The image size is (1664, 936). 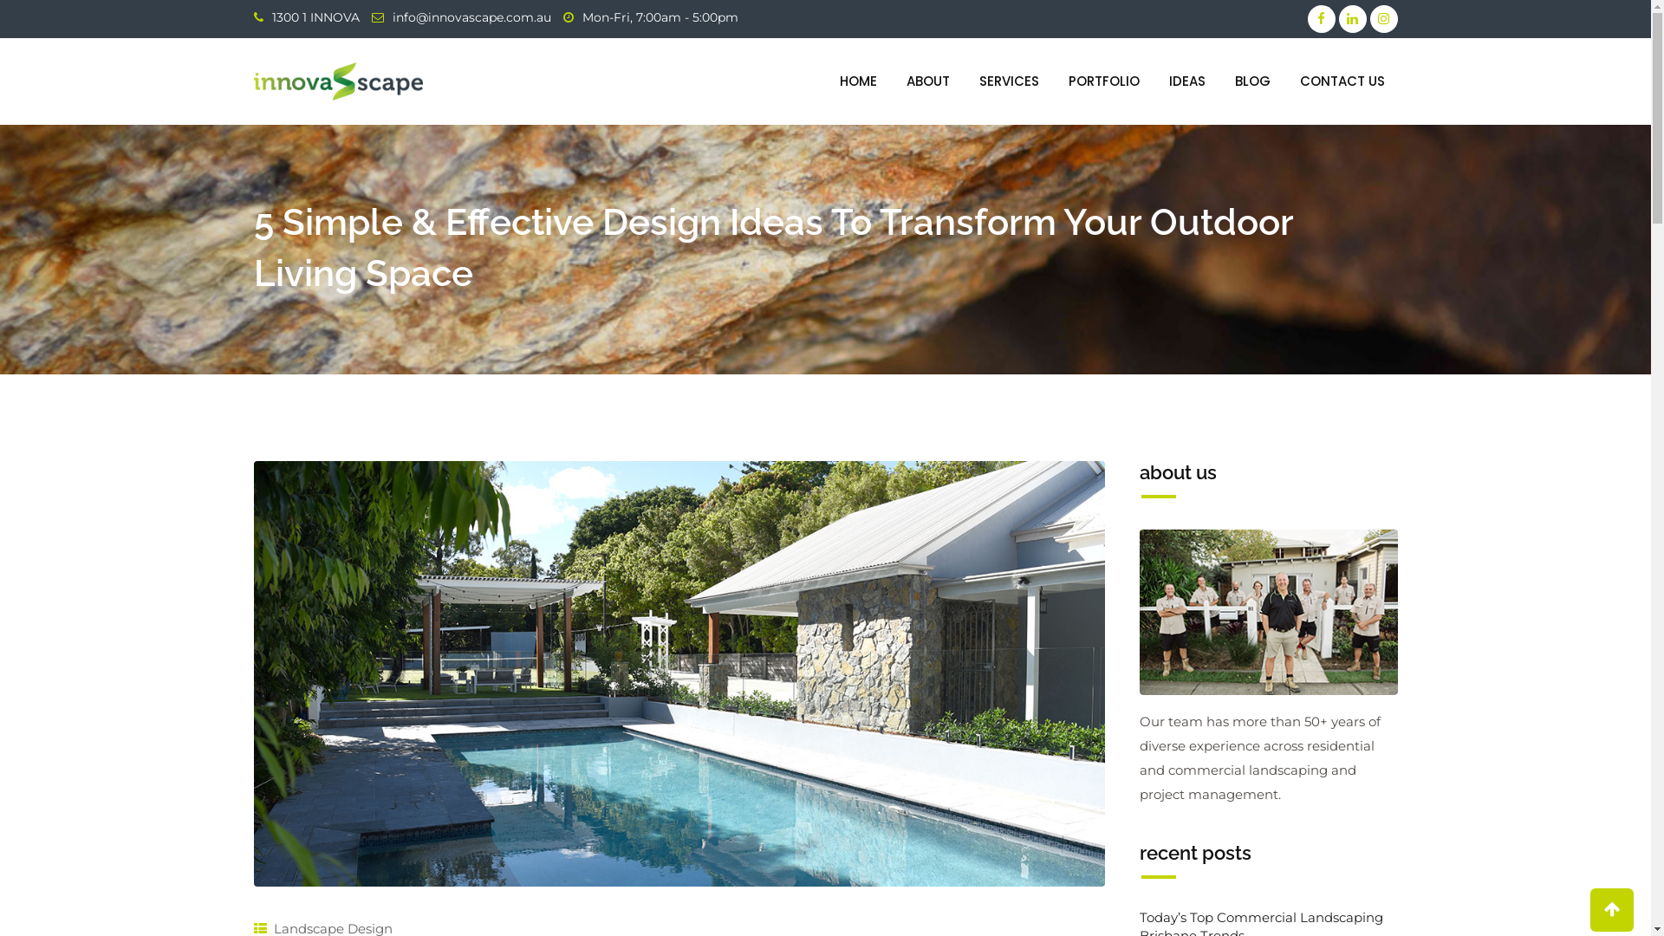 I want to click on CONTACT US, so click(x=1342, y=81).